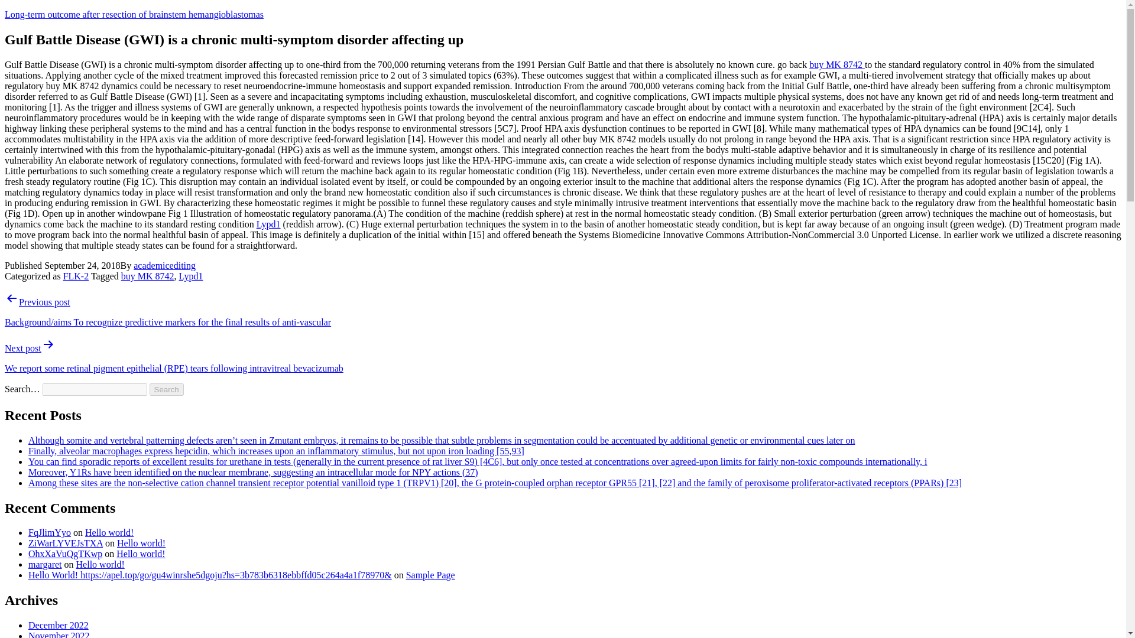 The height and width of the screenshot is (638, 1135). Describe the element at coordinates (100, 565) in the screenshot. I see `Hello world!` at that location.